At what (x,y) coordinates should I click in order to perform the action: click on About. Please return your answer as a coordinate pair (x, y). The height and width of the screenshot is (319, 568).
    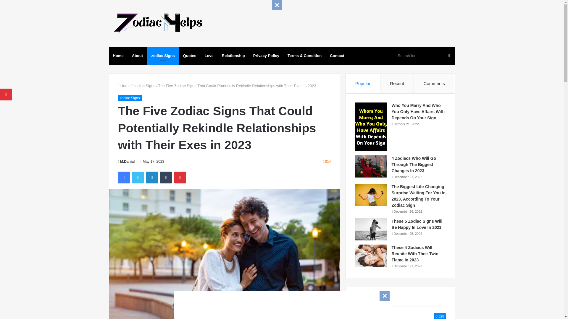
    Looking at the image, I should click on (137, 56).